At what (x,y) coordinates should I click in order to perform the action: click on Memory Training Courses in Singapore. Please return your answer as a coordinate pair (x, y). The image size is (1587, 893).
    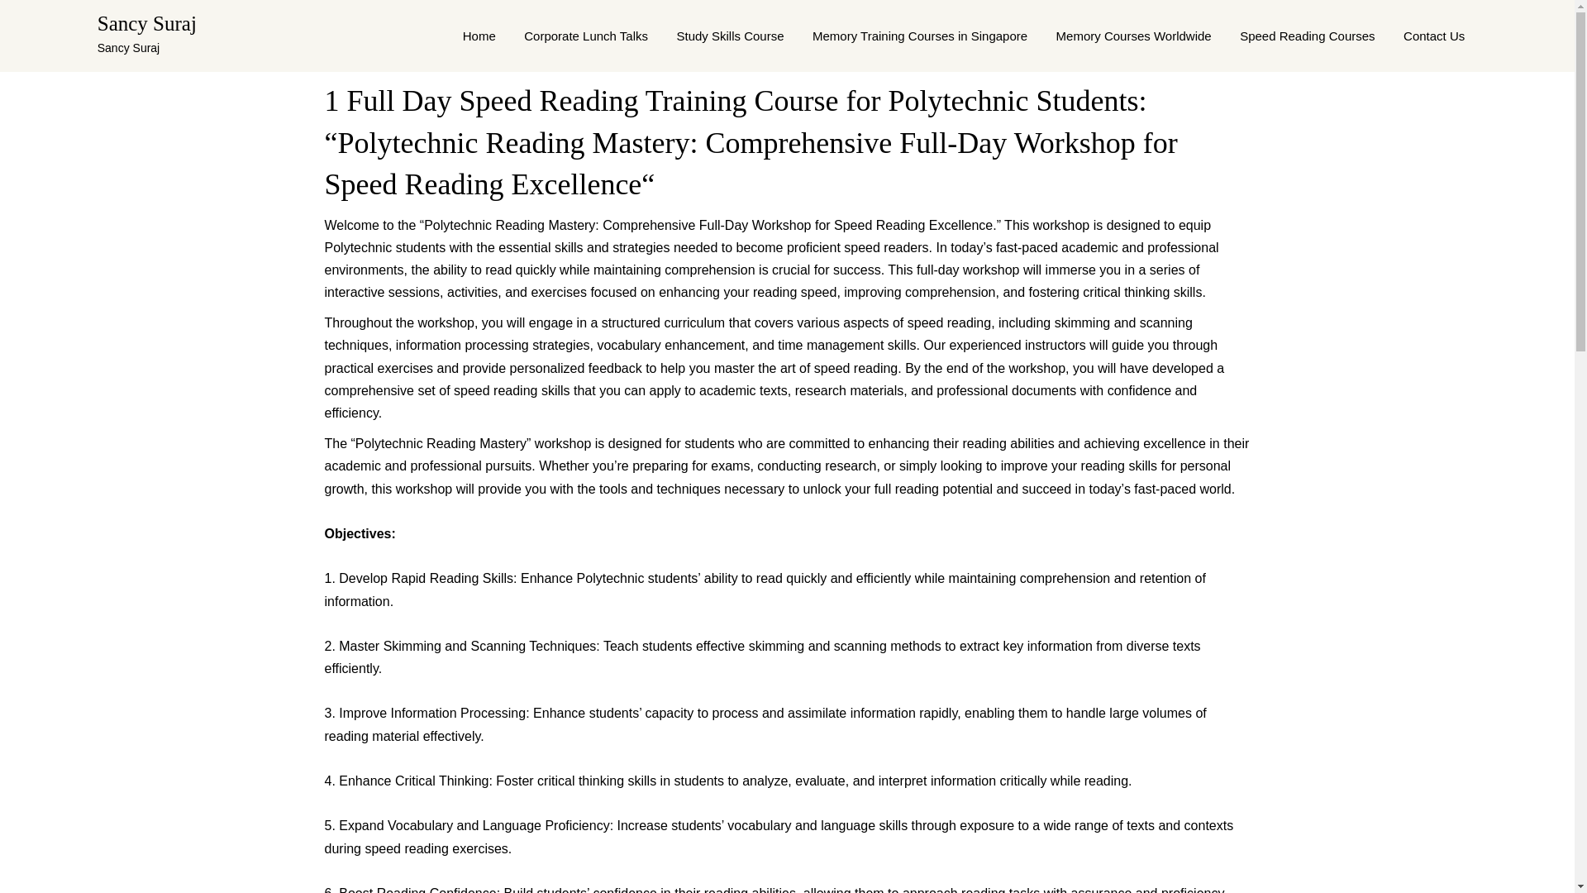
    Looking at the image, I should click on (919, 36).